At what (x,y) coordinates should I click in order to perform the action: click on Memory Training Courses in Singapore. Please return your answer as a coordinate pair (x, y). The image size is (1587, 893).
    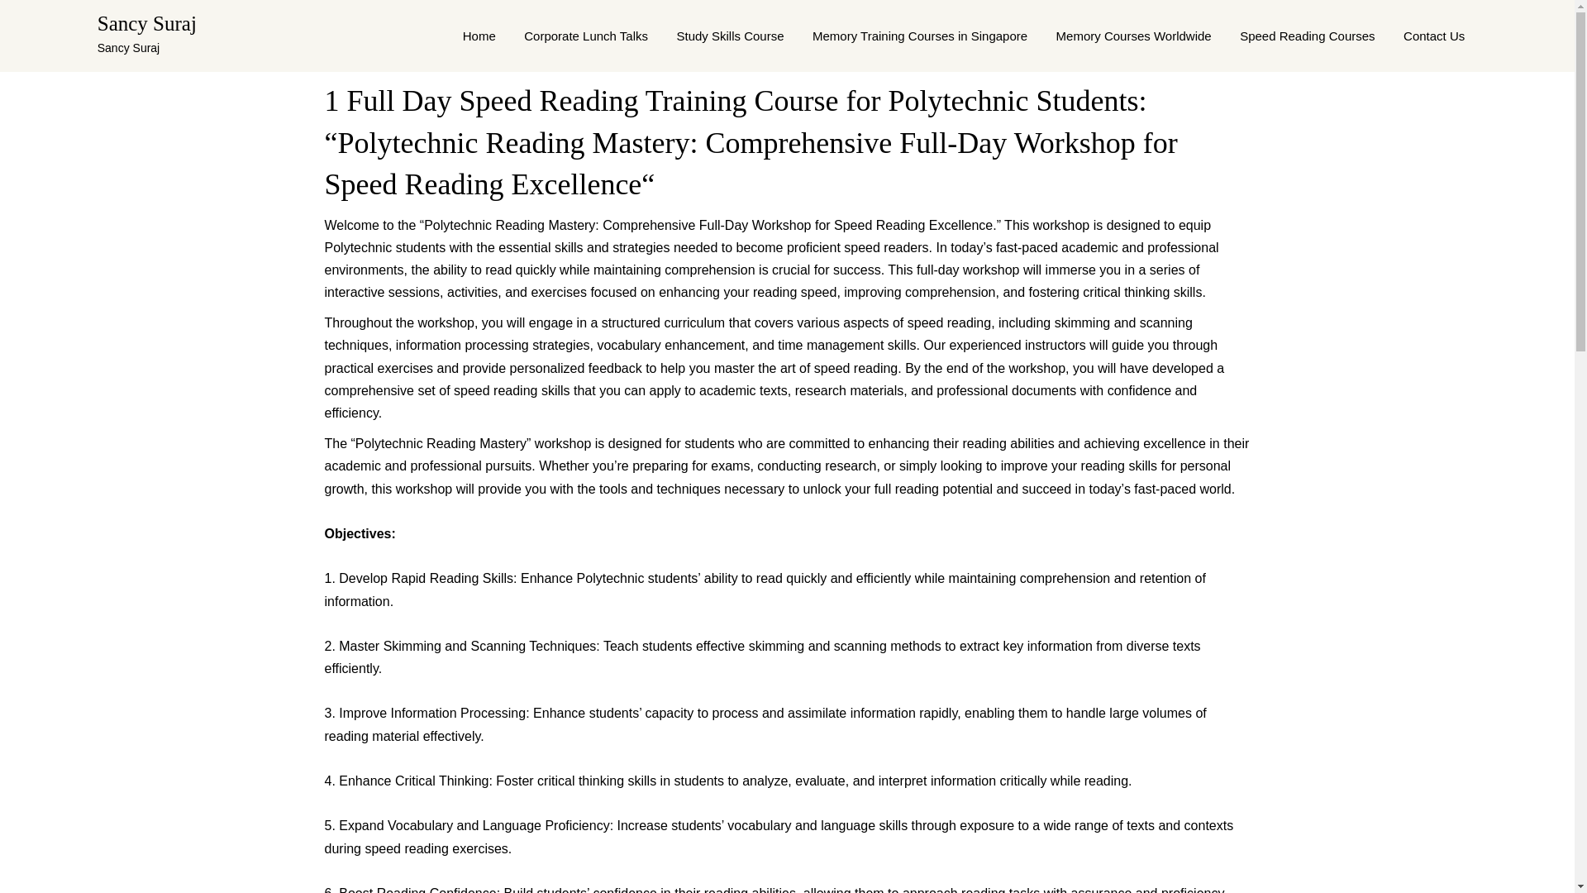
    Looking at the image, I should click on (919, 36).